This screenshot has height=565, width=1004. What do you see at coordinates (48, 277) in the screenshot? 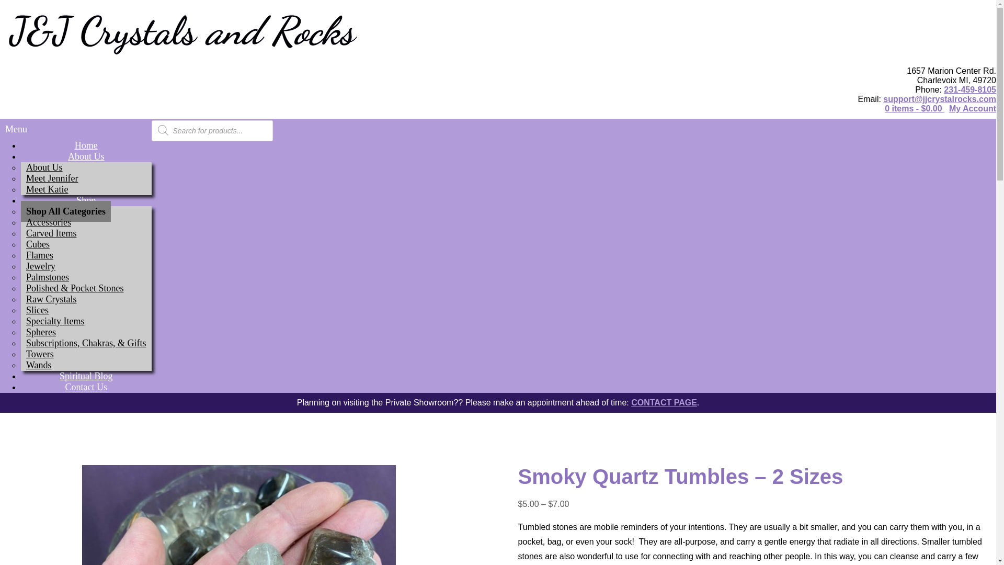
I see `Palmstones` at bounding box center [48, 277].